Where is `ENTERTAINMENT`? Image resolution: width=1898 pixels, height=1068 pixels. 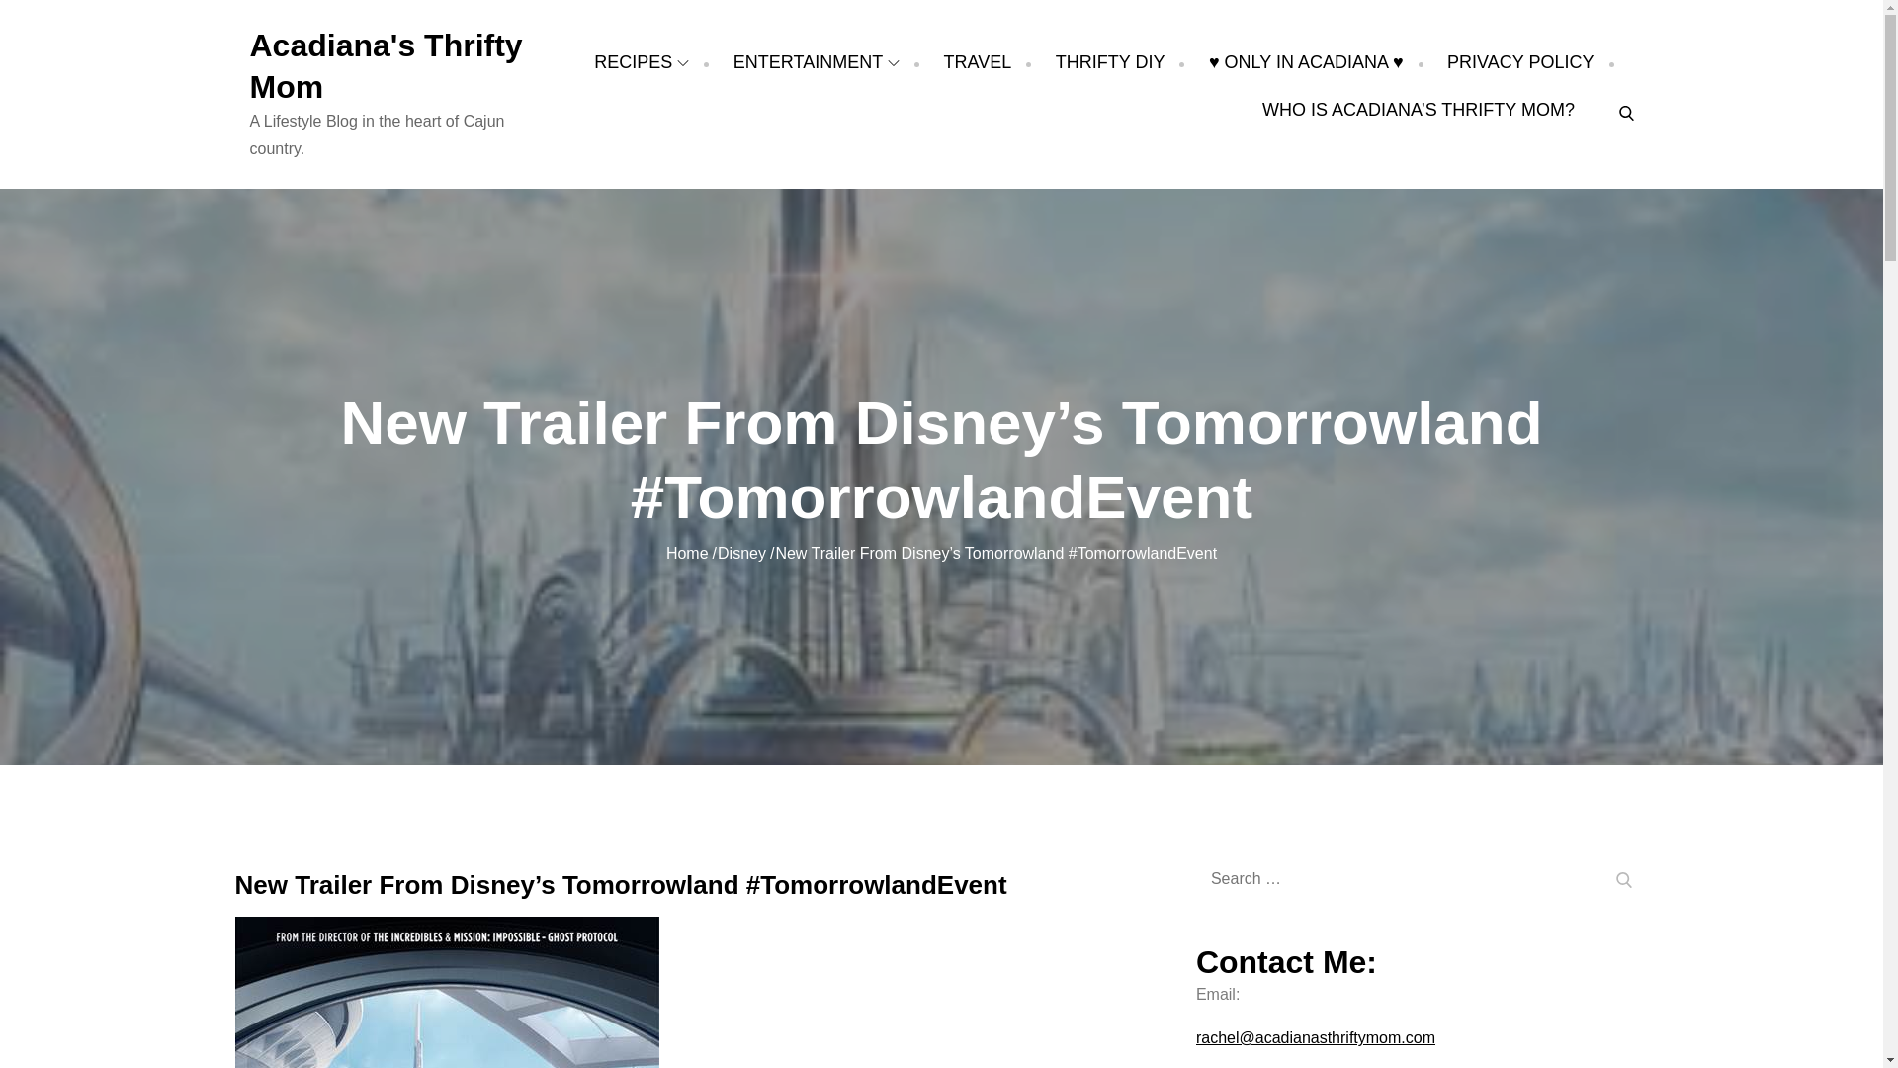 ENTERTAINMENT is located at coordinates (817, 61).